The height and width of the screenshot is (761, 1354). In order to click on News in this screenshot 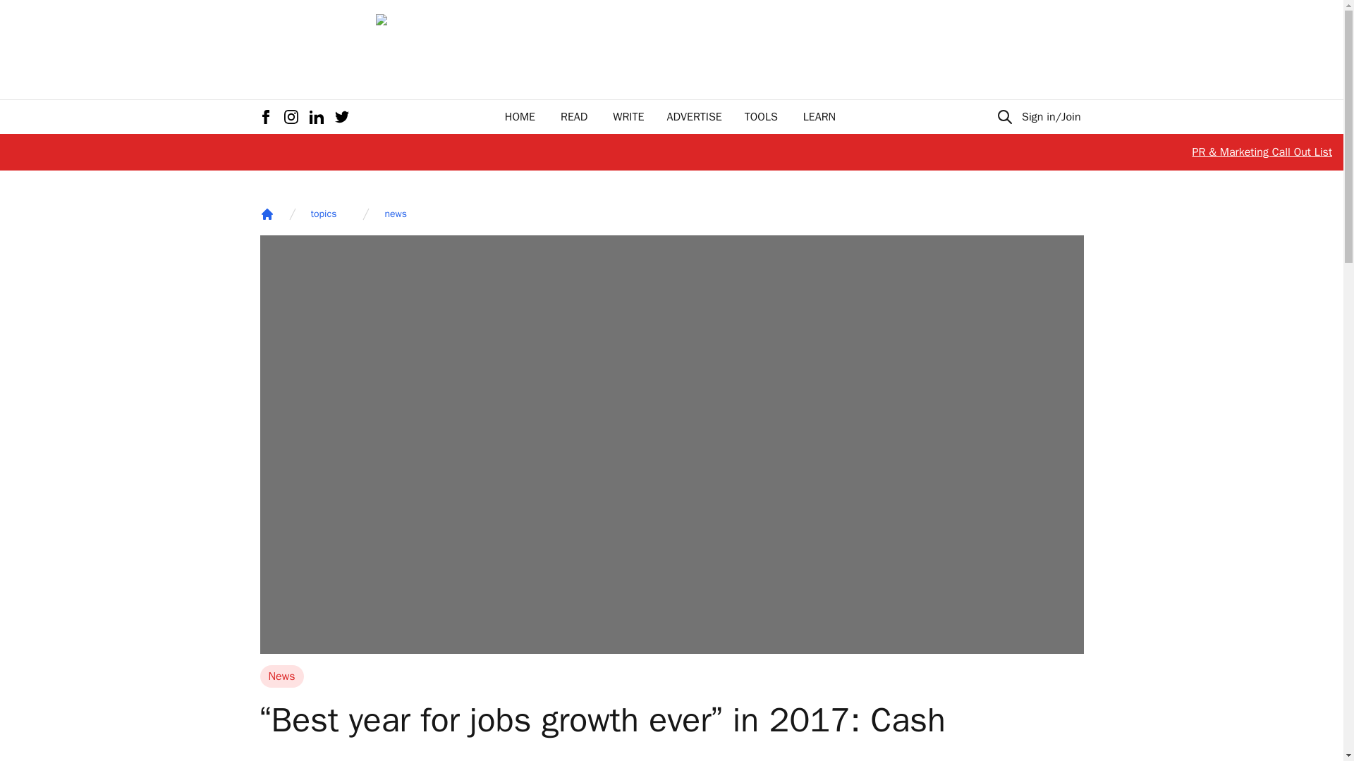, I will do `click(281, 676)`.